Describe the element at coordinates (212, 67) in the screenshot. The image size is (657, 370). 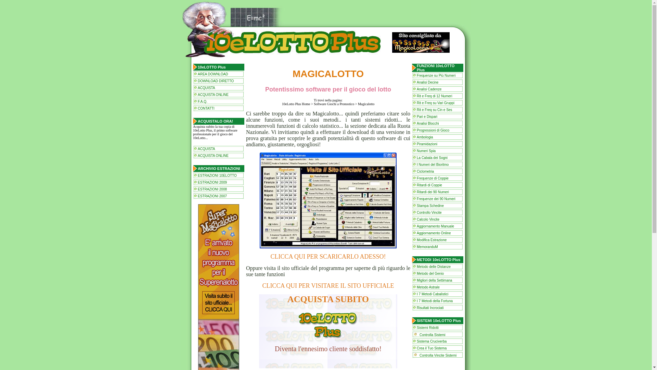
I see `10eLOTTO Plus` at that location.